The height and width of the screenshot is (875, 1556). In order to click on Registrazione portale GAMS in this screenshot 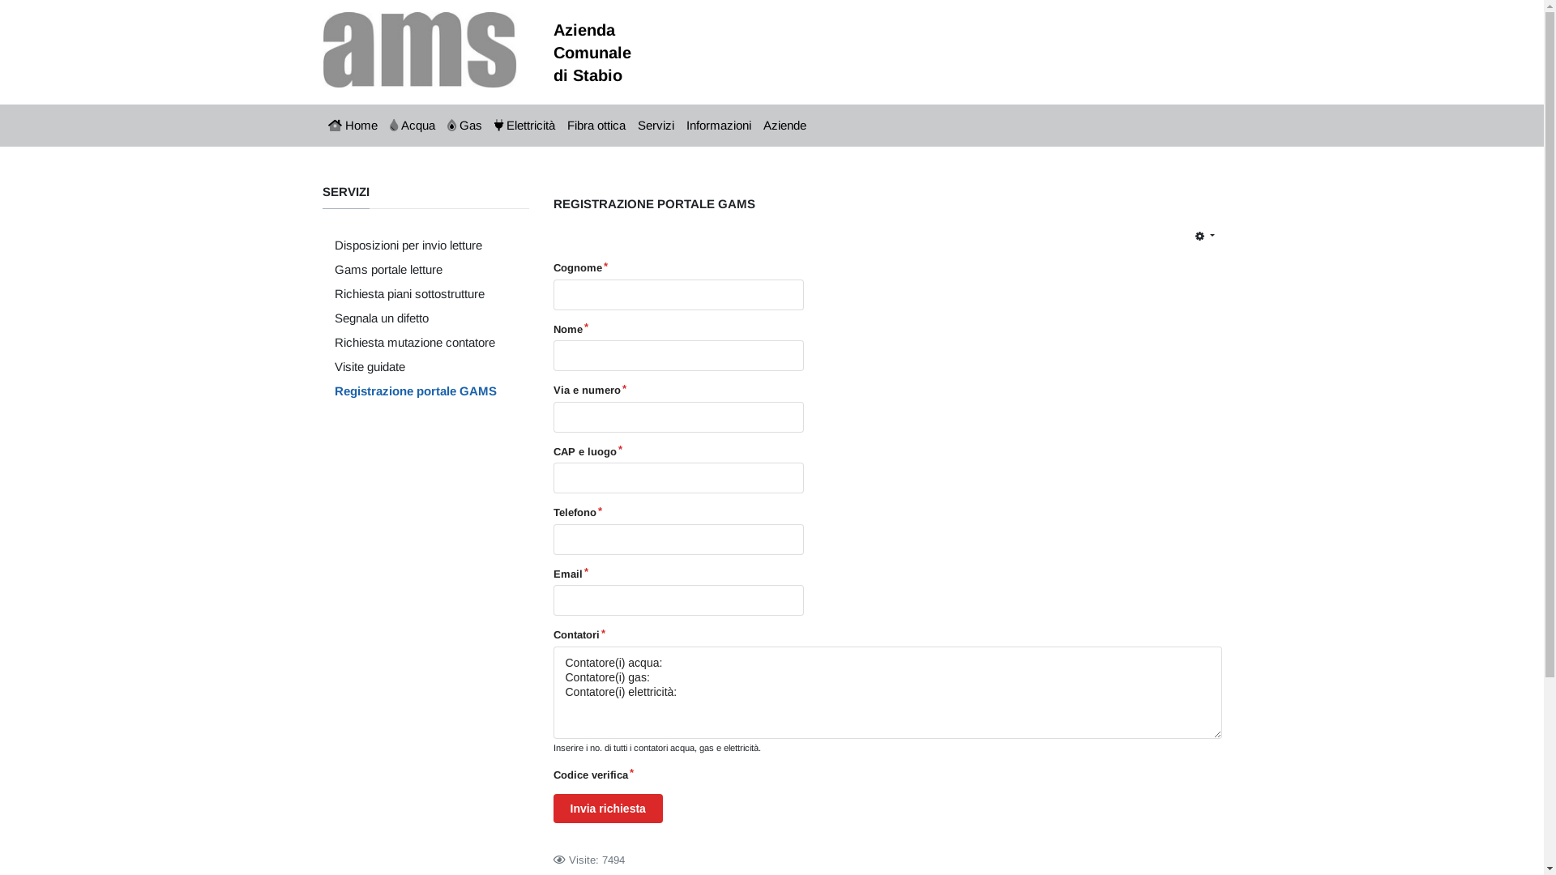, I will do `click(415, 391)`.